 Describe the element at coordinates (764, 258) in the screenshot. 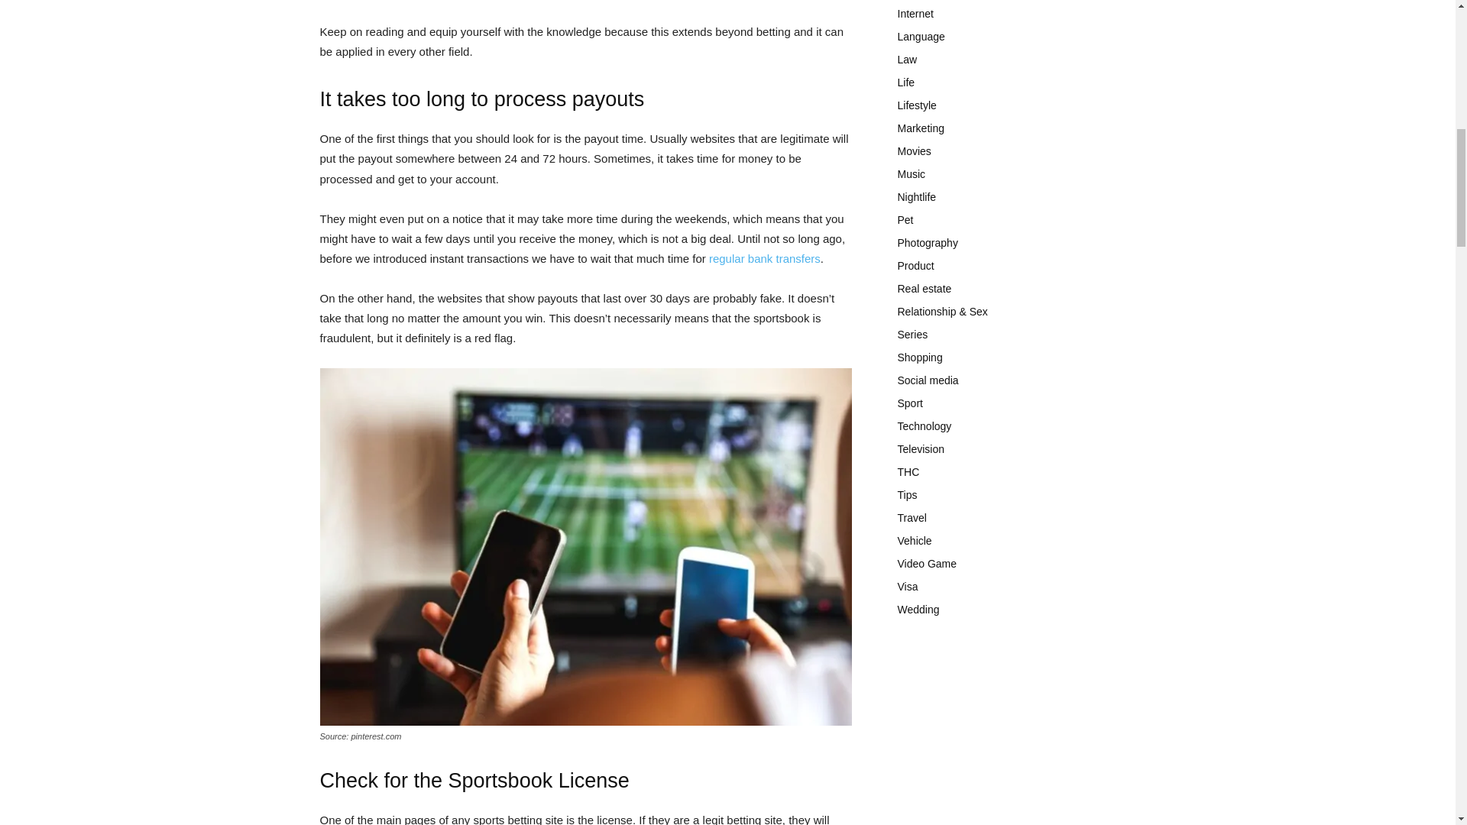

I see `regular bank transfers` at that location.